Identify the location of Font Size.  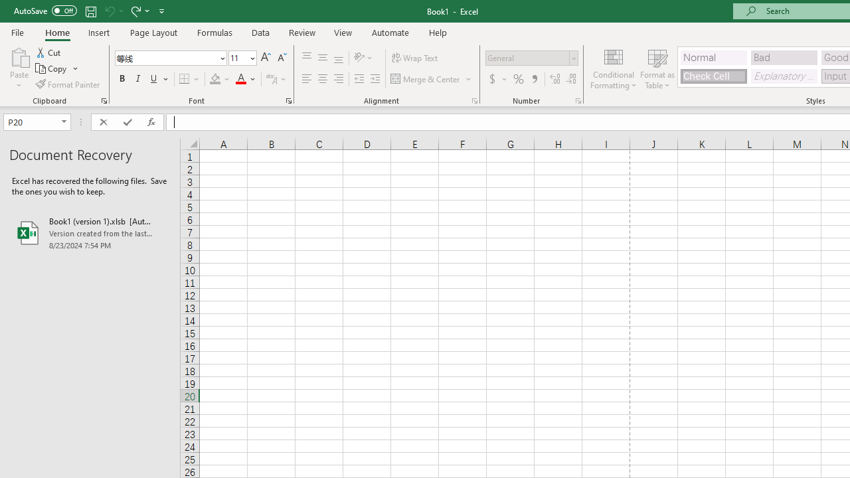
(238, 58).